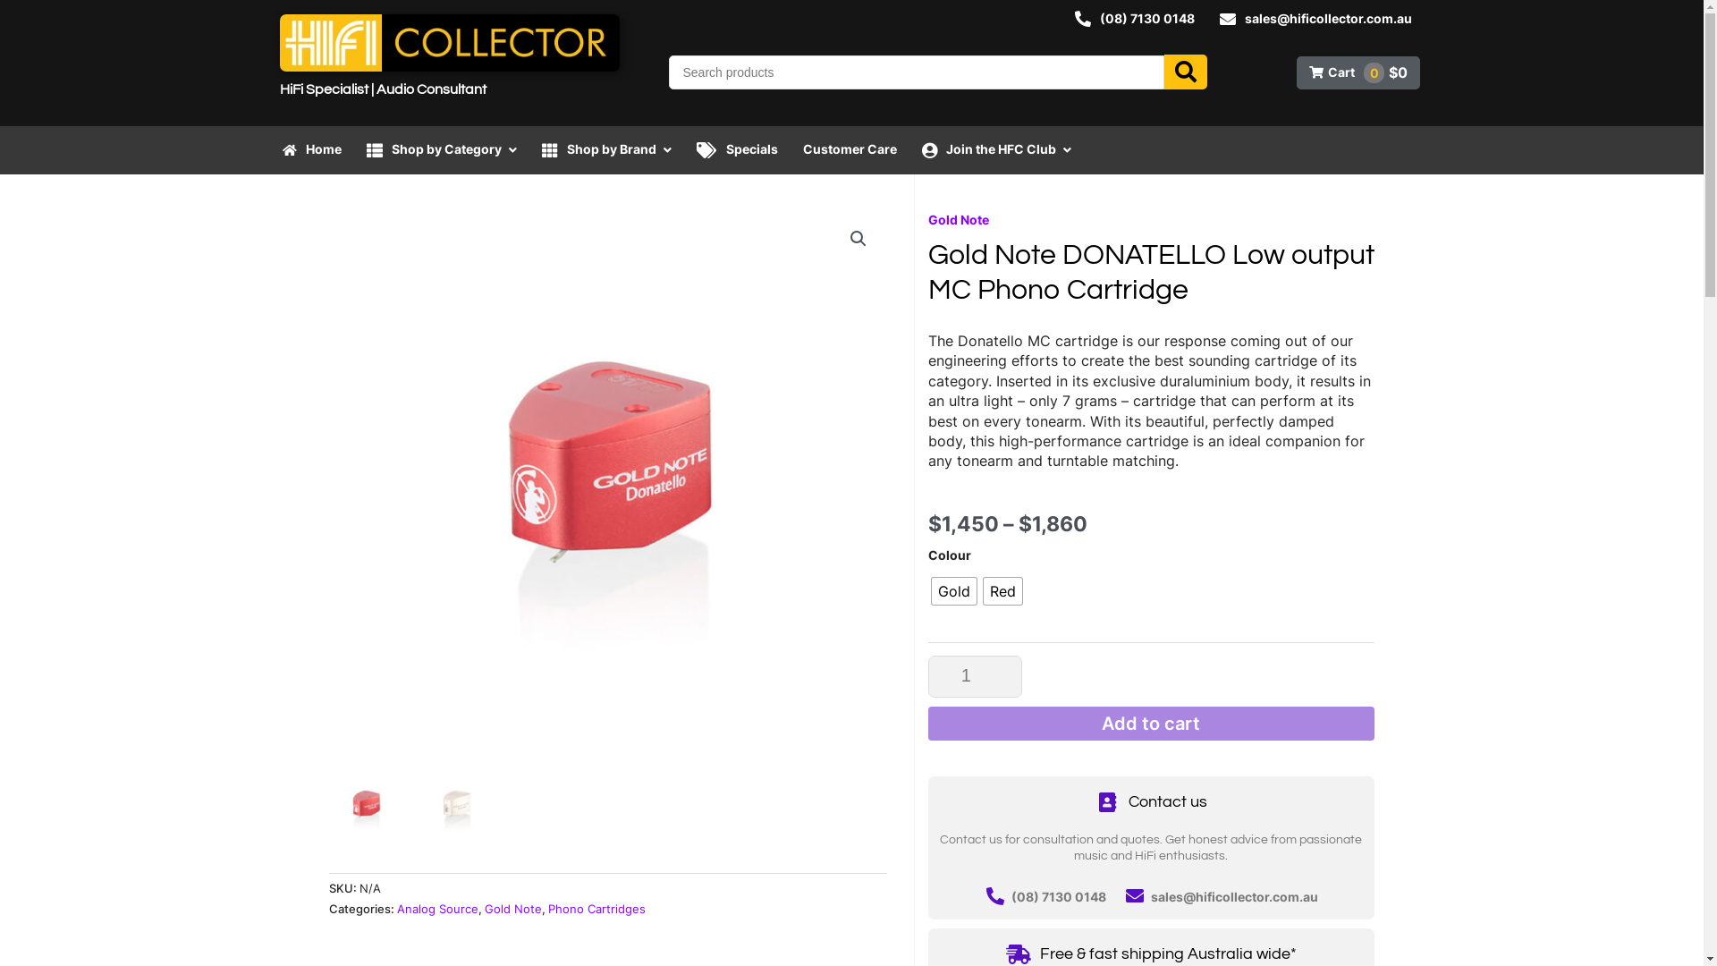 This screenshot has height=966, width=1717. I want to click on Analog Source, so click(438, 909).